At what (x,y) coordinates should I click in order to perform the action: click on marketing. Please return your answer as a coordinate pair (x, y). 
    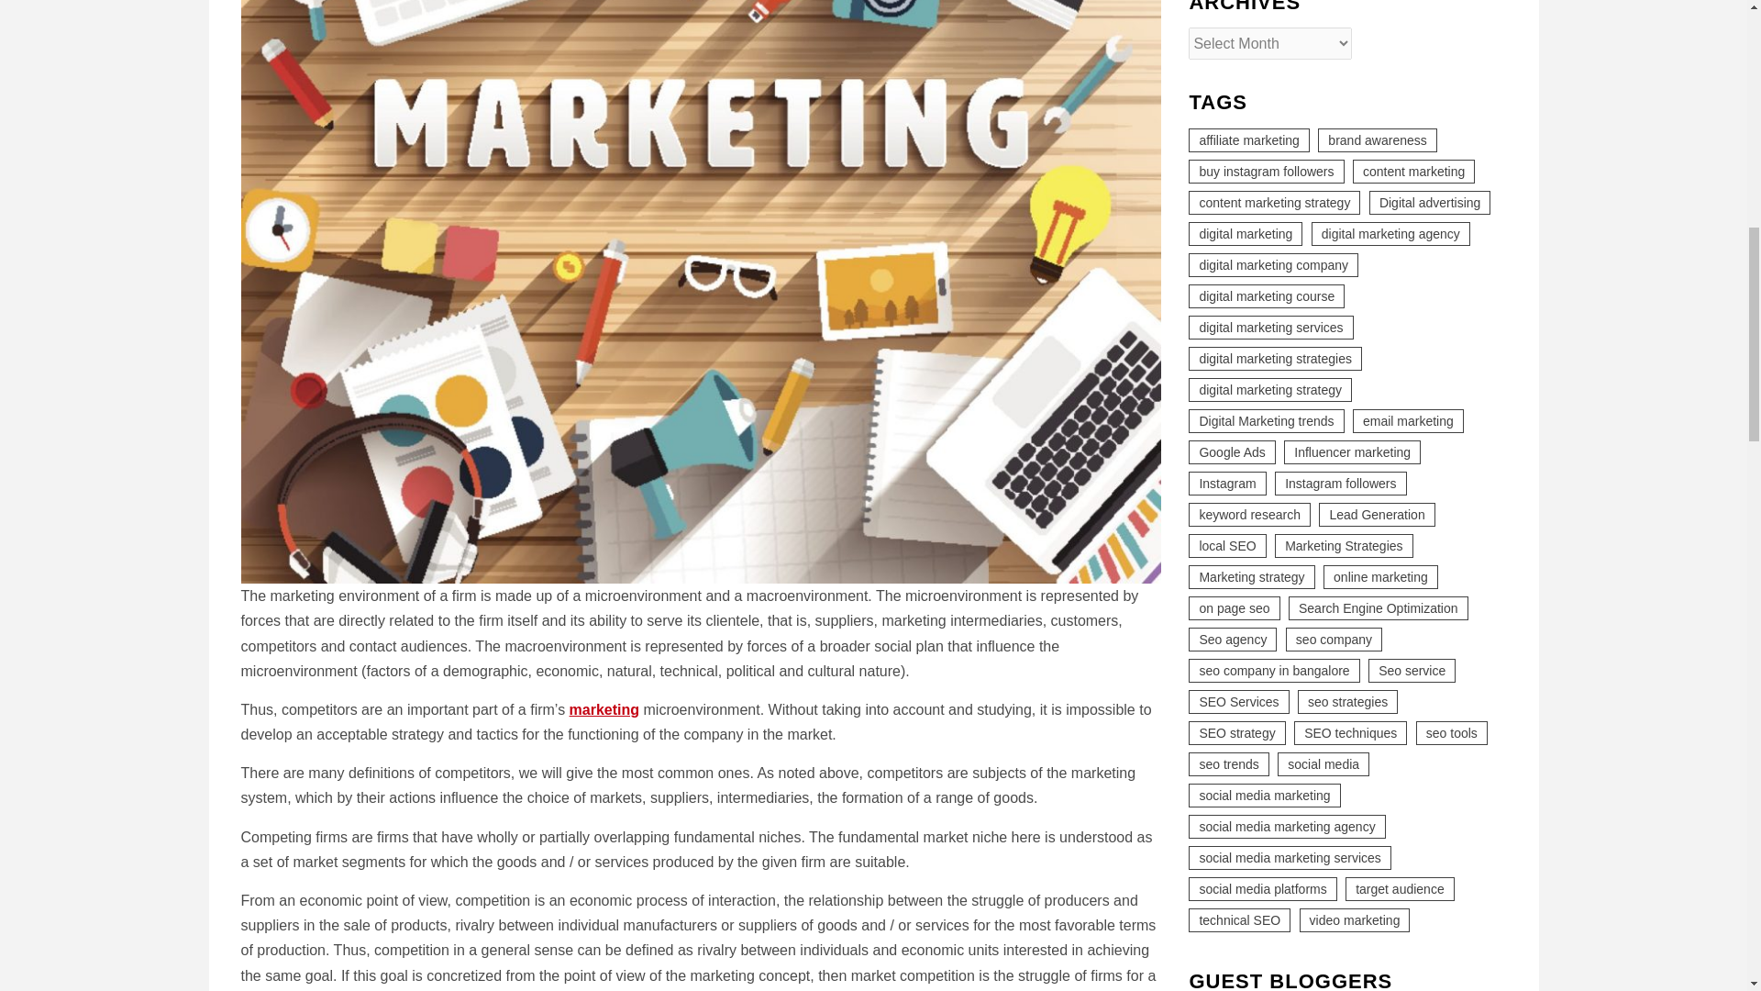
    Looking at the image, I should click on (604, 708).